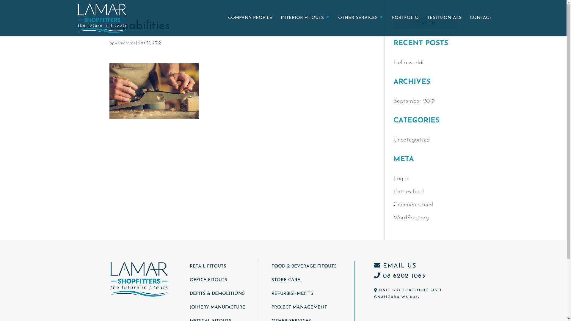 This screenshot has width=571, height=321. Describe the element at coordinates (292, 294) in the screenshot. I see `REFURBISHMENTS` at that location.